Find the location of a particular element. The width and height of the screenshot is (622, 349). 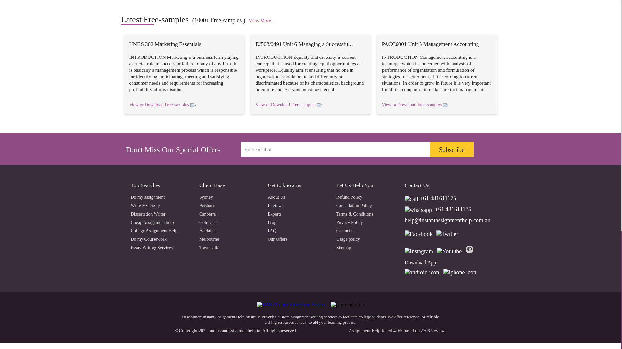

Download IOS App is located at coordinates (461, 271).